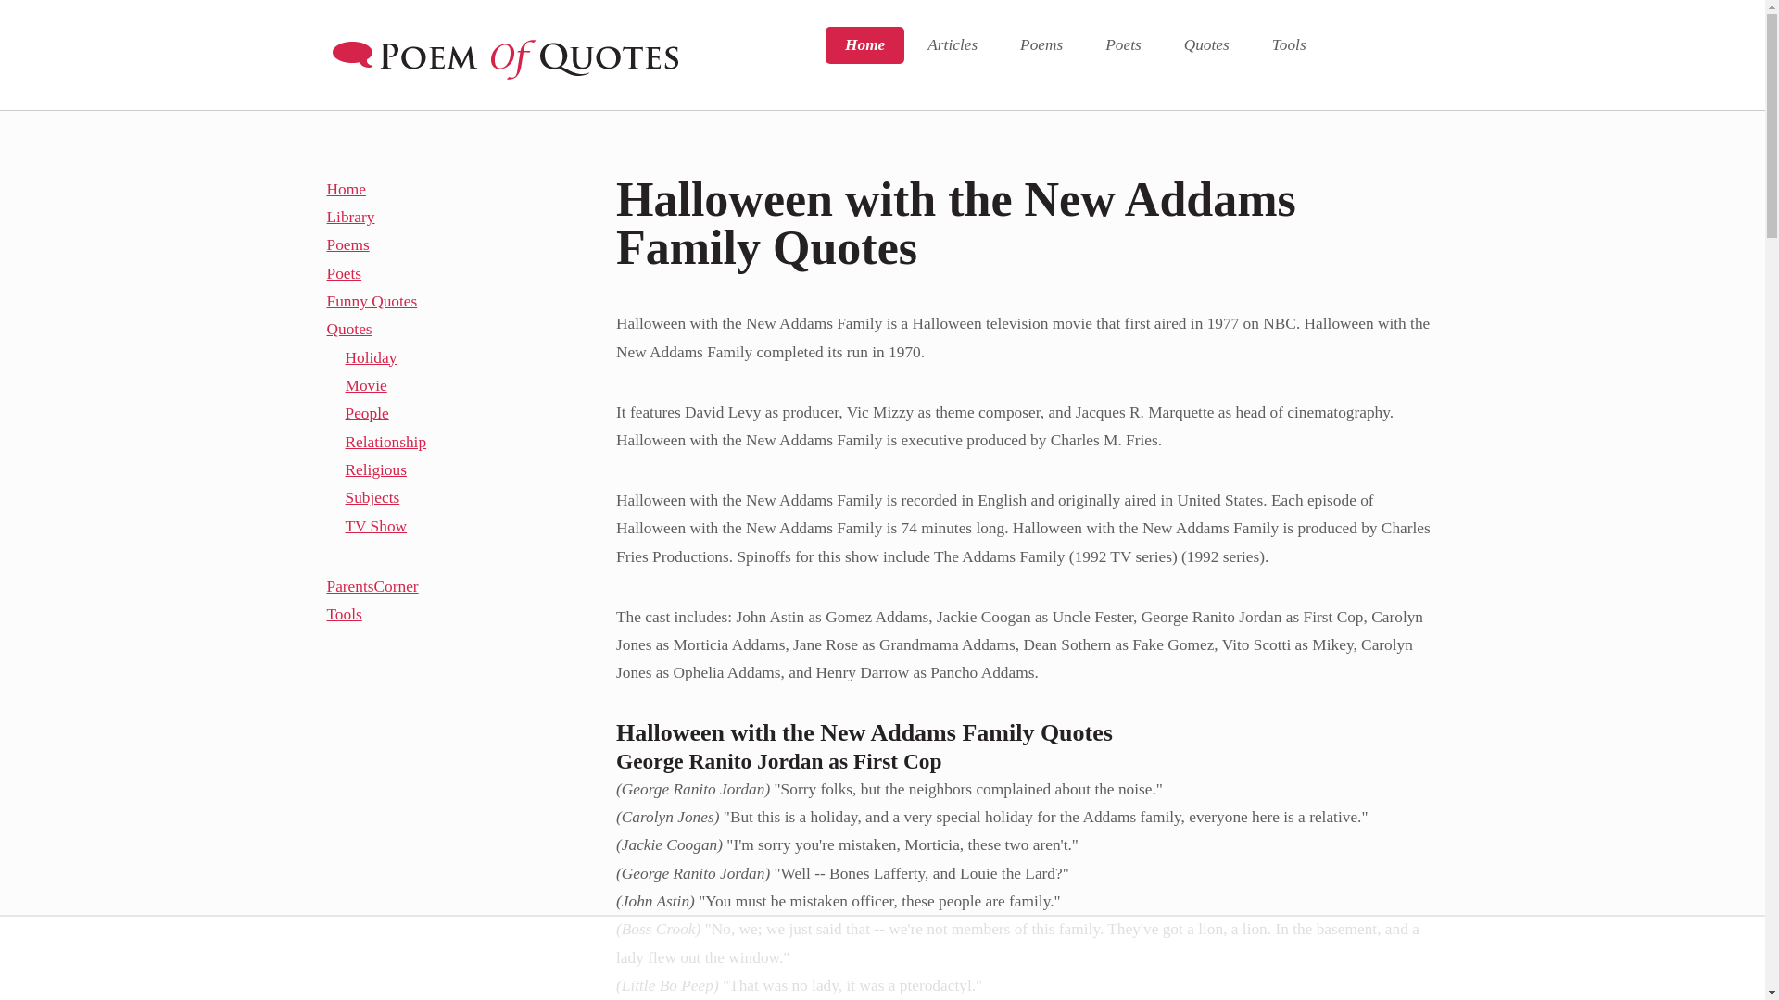  What do you see at coordinates (1206, 45) in the screenshot?
I see `Quotes` at bounding box center [1206, 45].